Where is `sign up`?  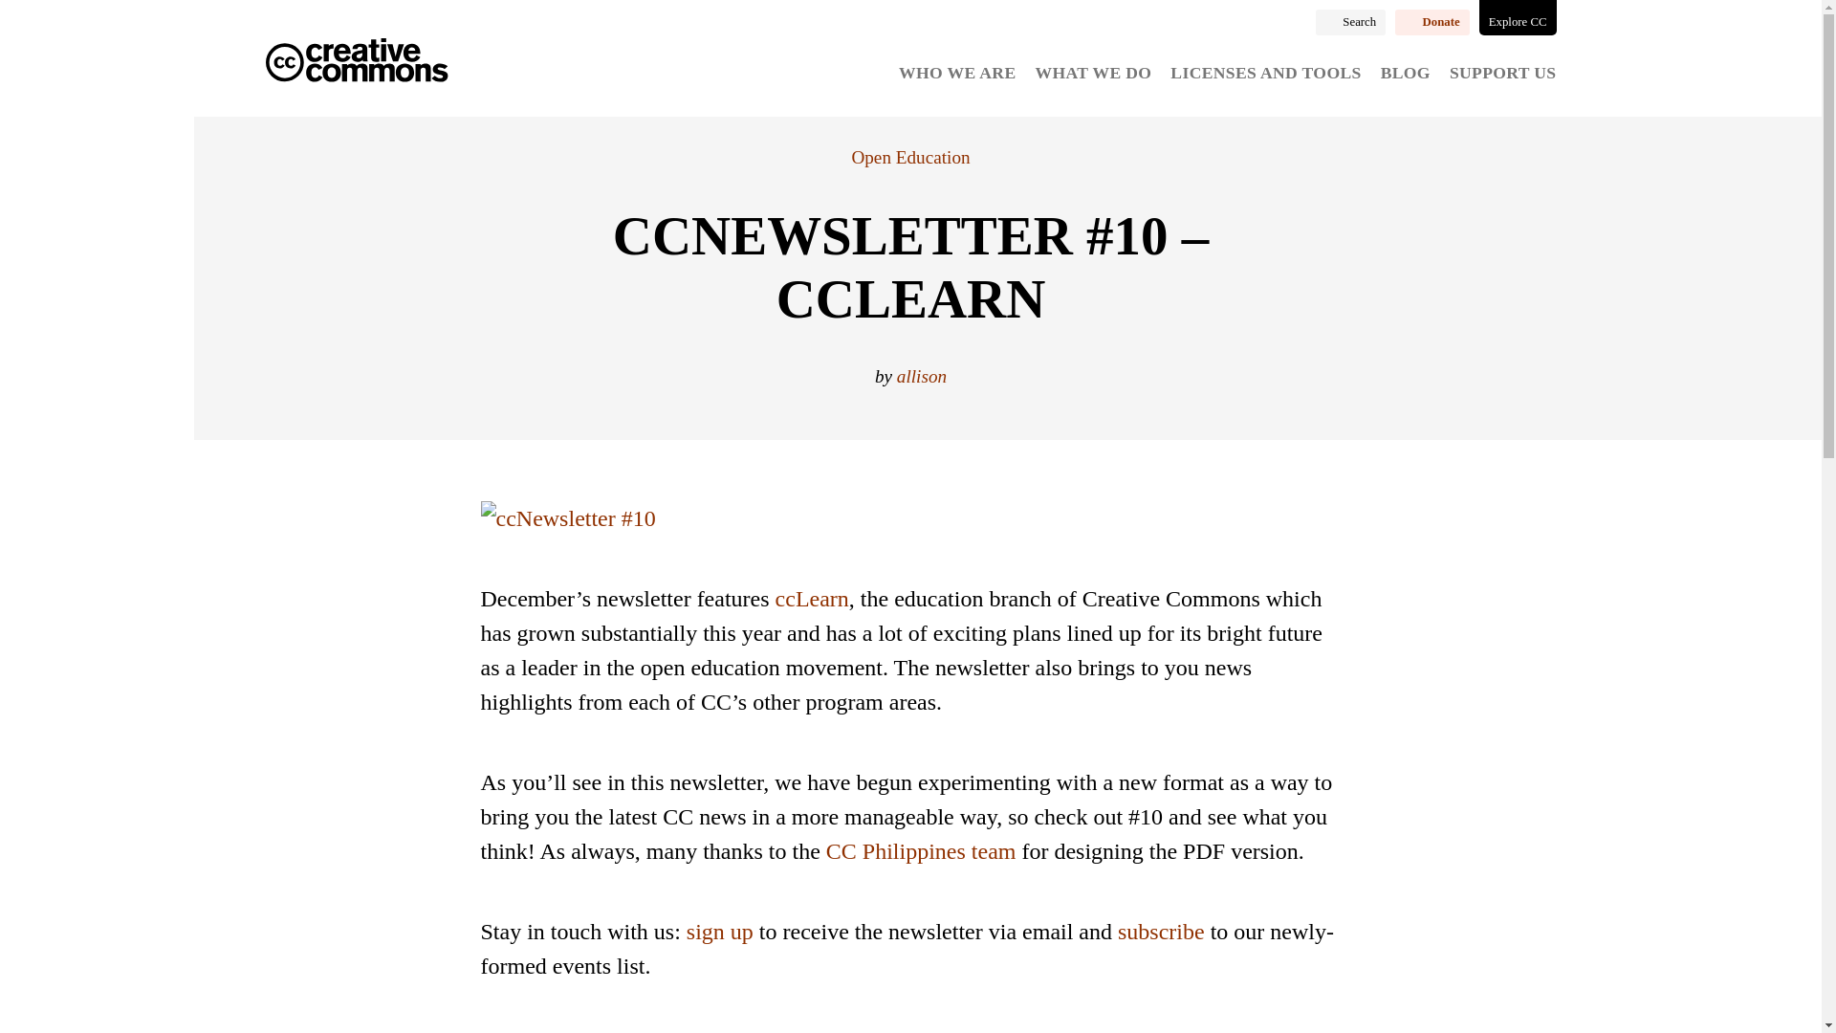
sign up is located at coordinates (719, 932).